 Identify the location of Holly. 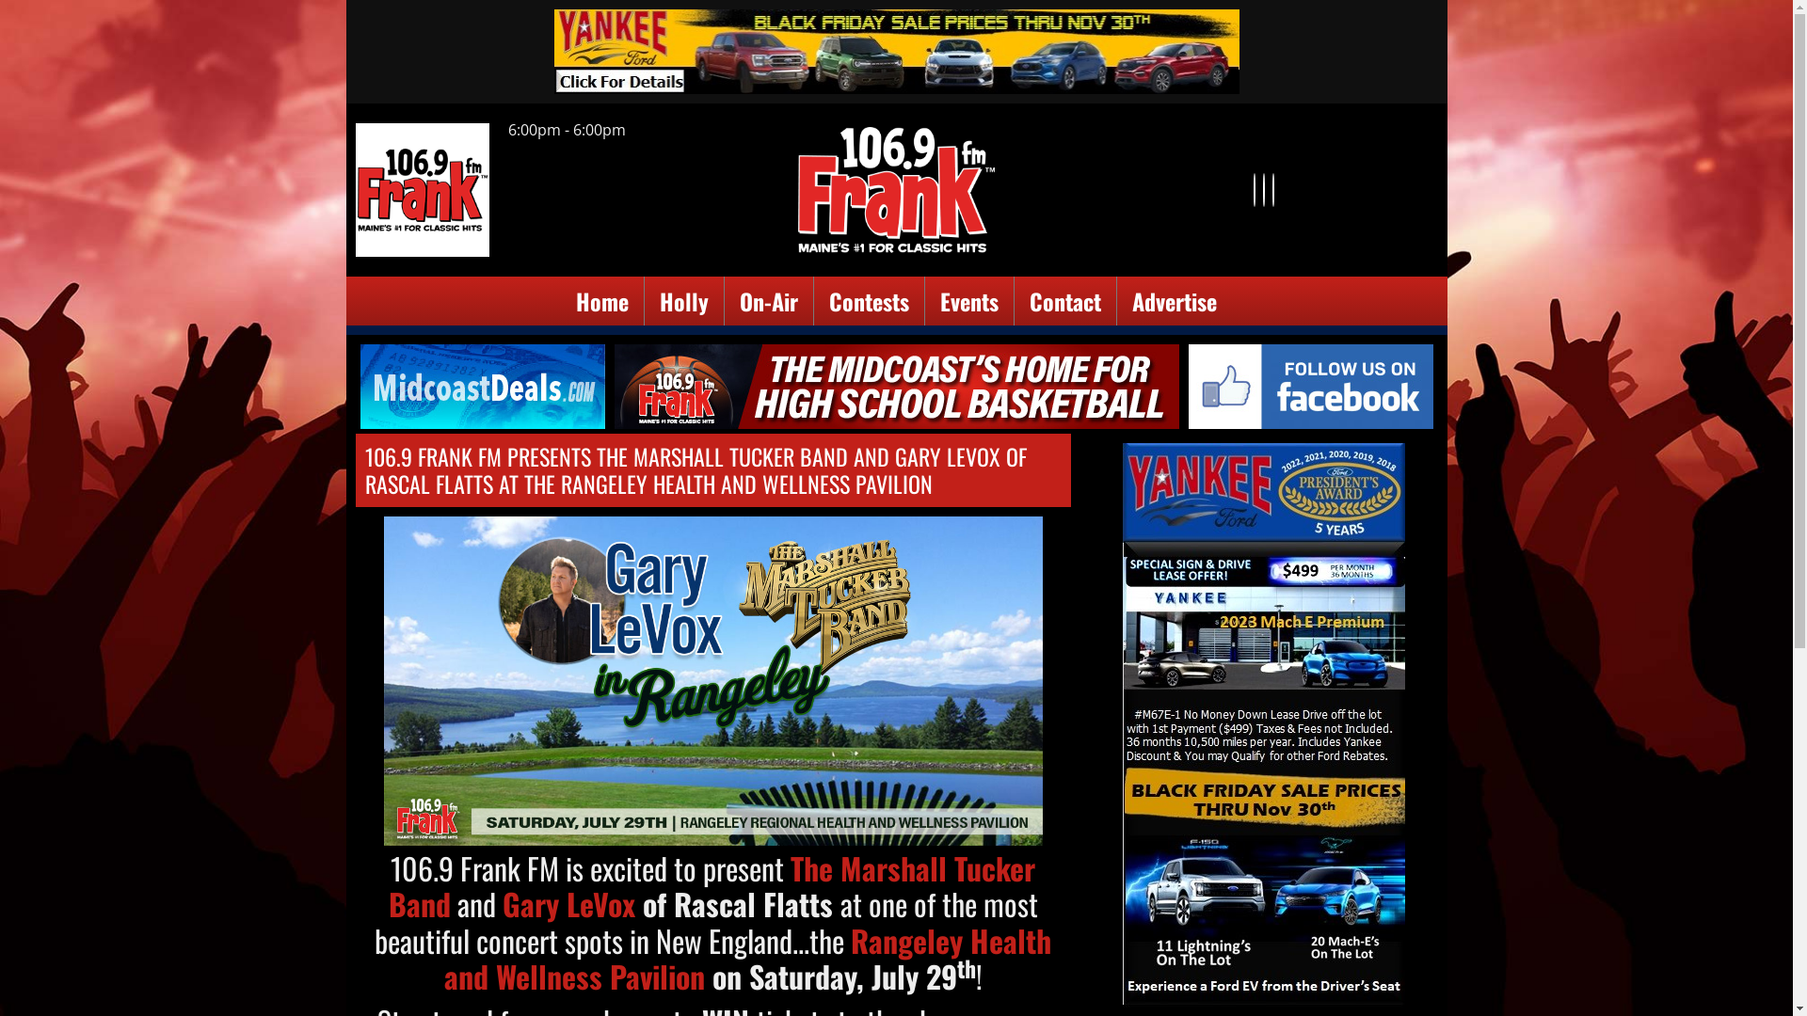
(684, 301).